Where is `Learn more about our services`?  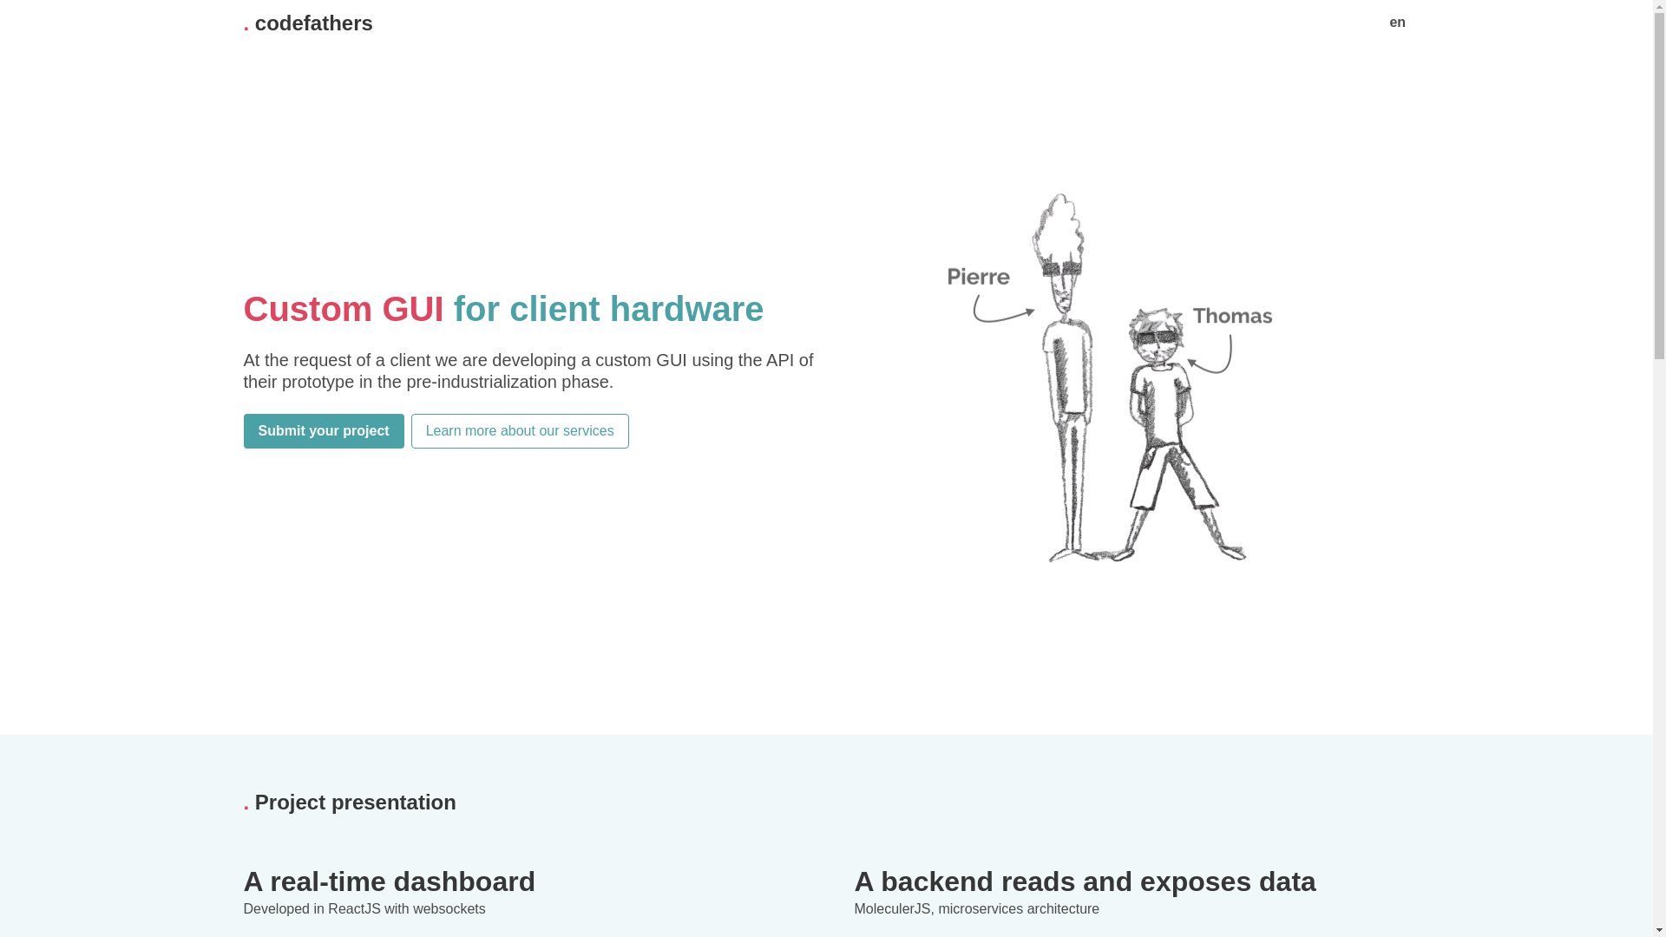
Learn more about our services is located at coordinates (521, 431).